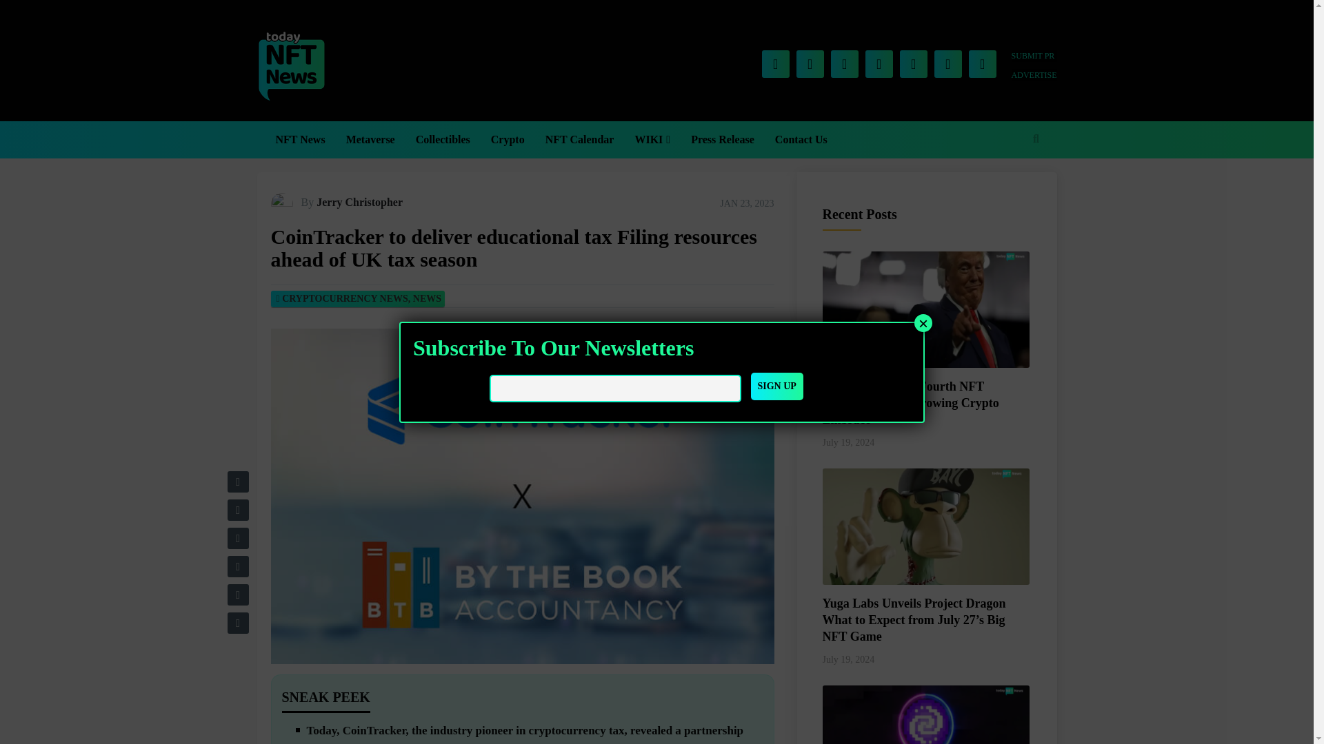  What do you see at coordinates (579, 140) in the screenshot?
I see `NFT Calendar` at bounding box center [579, 140].